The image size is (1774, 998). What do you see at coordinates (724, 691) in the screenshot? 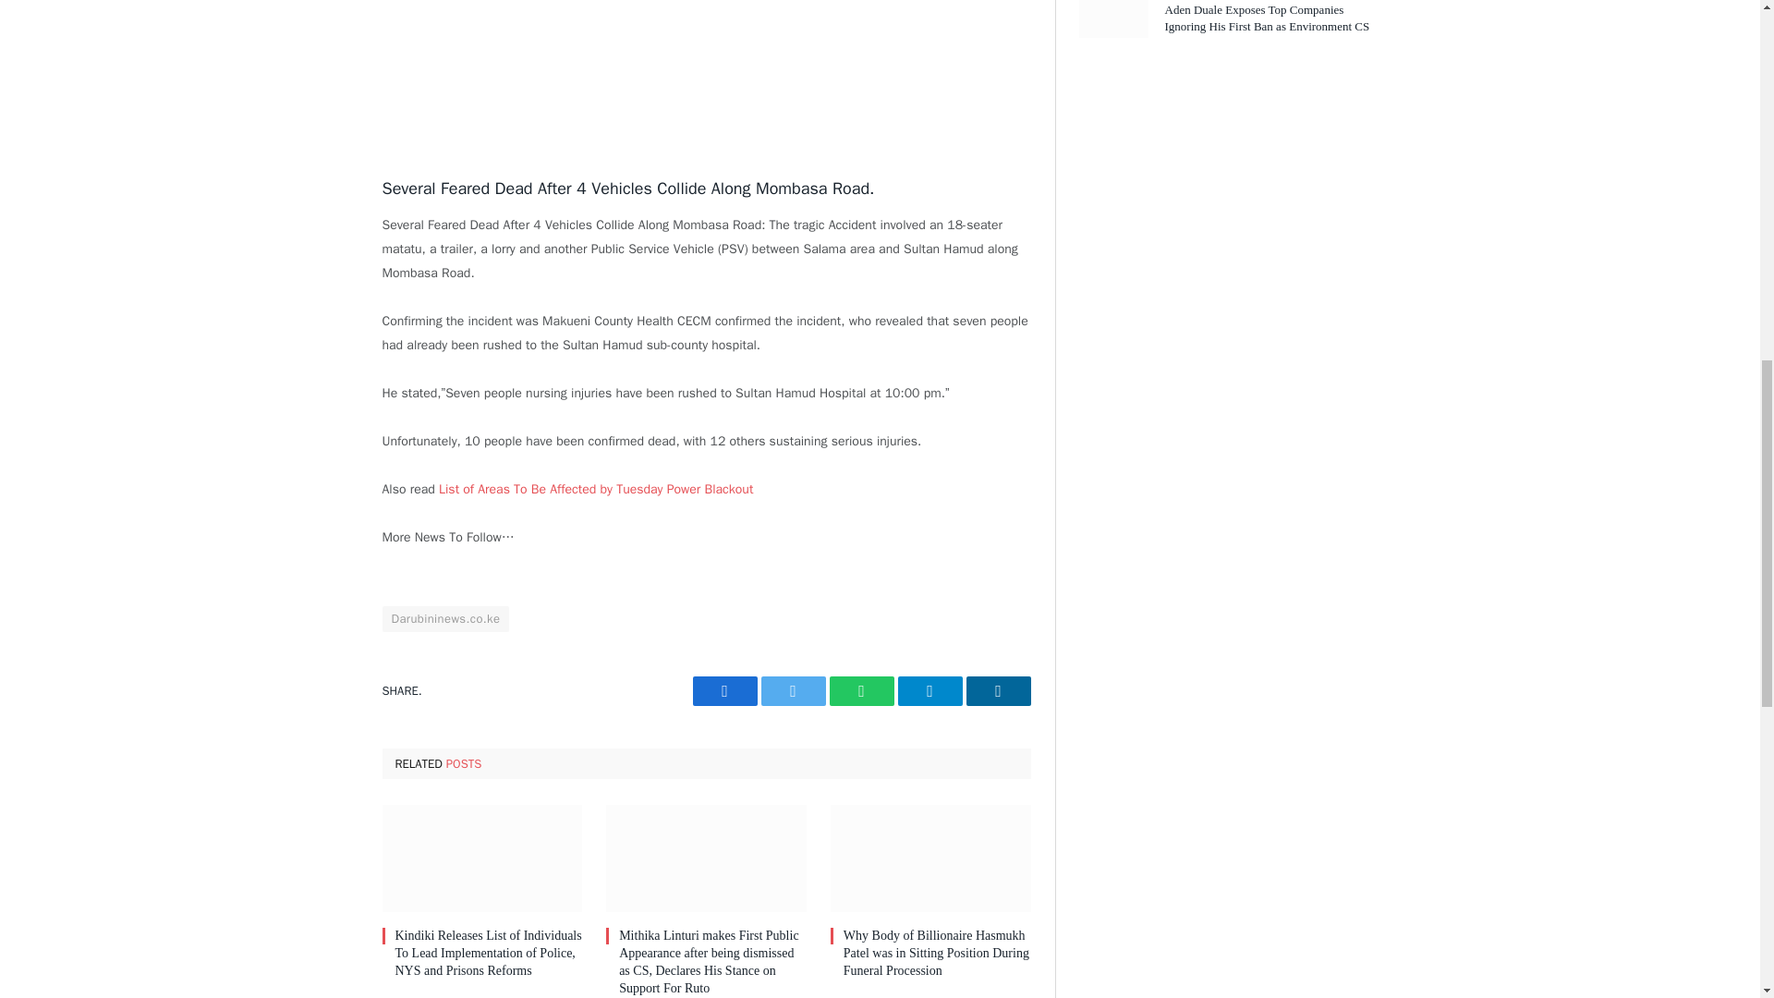
I see `Facebook` at bounding box center [724, 691].